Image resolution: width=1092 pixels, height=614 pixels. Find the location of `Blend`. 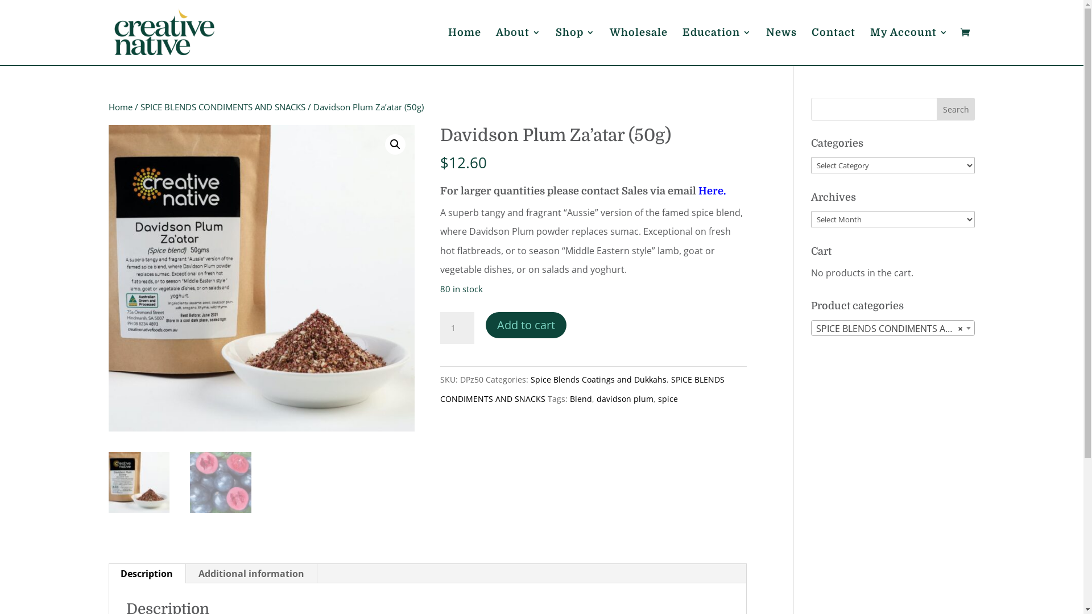

Blend is located at coordinates (581, 399).